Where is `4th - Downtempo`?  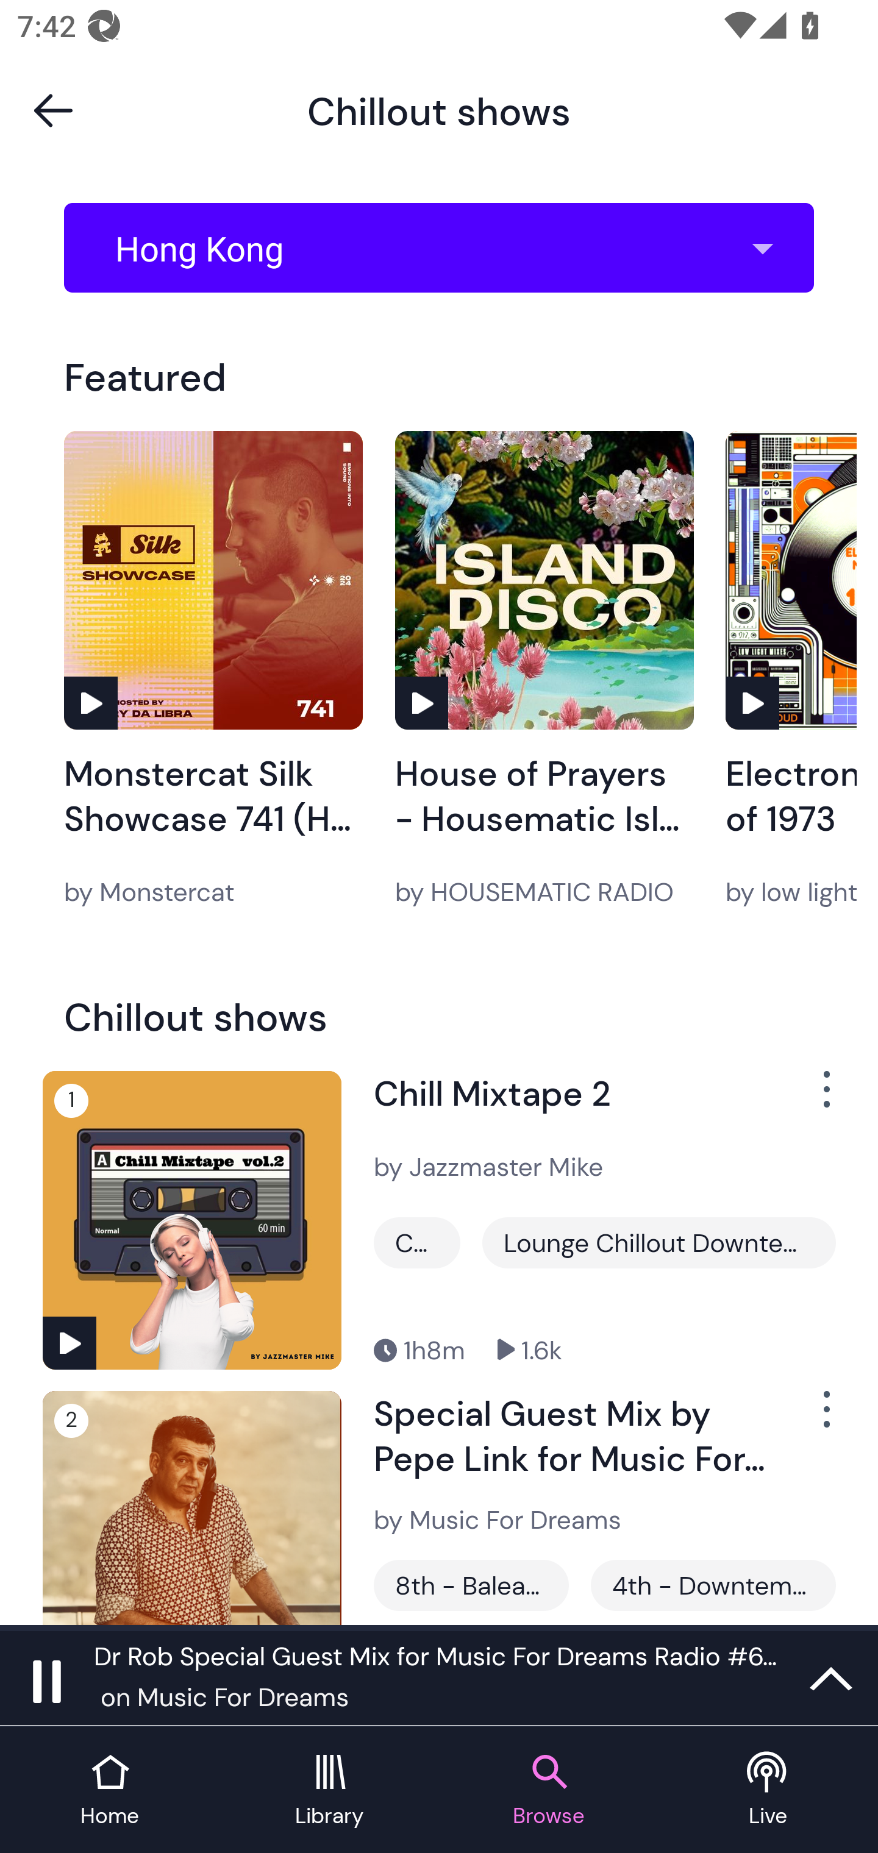
4th - Downtempo is located at coordinates (713, 1585).